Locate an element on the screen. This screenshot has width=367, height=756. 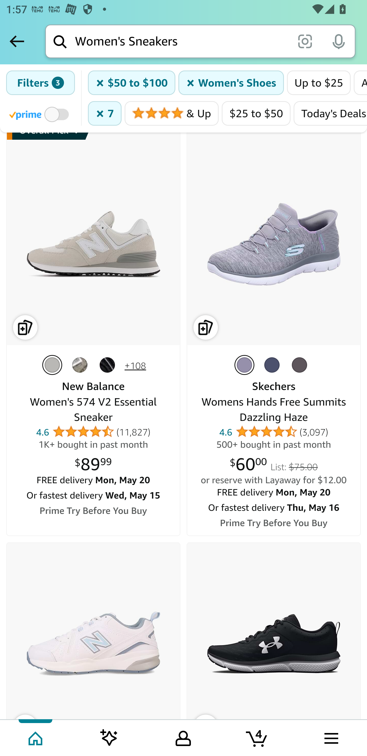
Grey Mint is located at coordinates (246, 365).